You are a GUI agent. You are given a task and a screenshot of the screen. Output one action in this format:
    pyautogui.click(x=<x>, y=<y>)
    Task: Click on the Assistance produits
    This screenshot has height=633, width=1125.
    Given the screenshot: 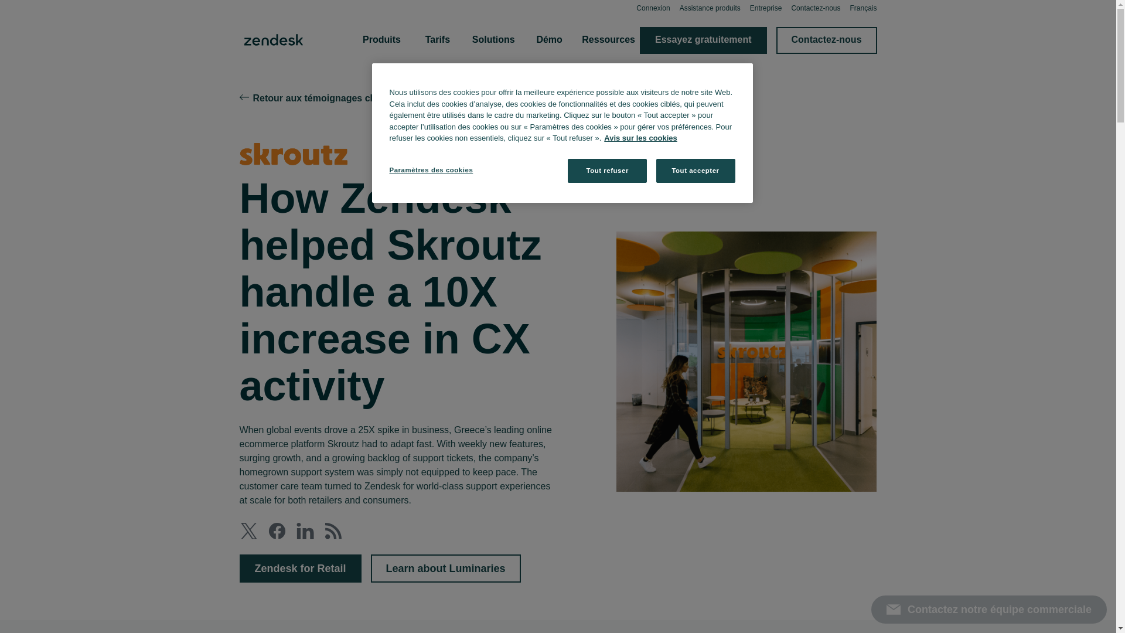 What is the action you would take?
    pyautogui.click(x=710, y=8)
    